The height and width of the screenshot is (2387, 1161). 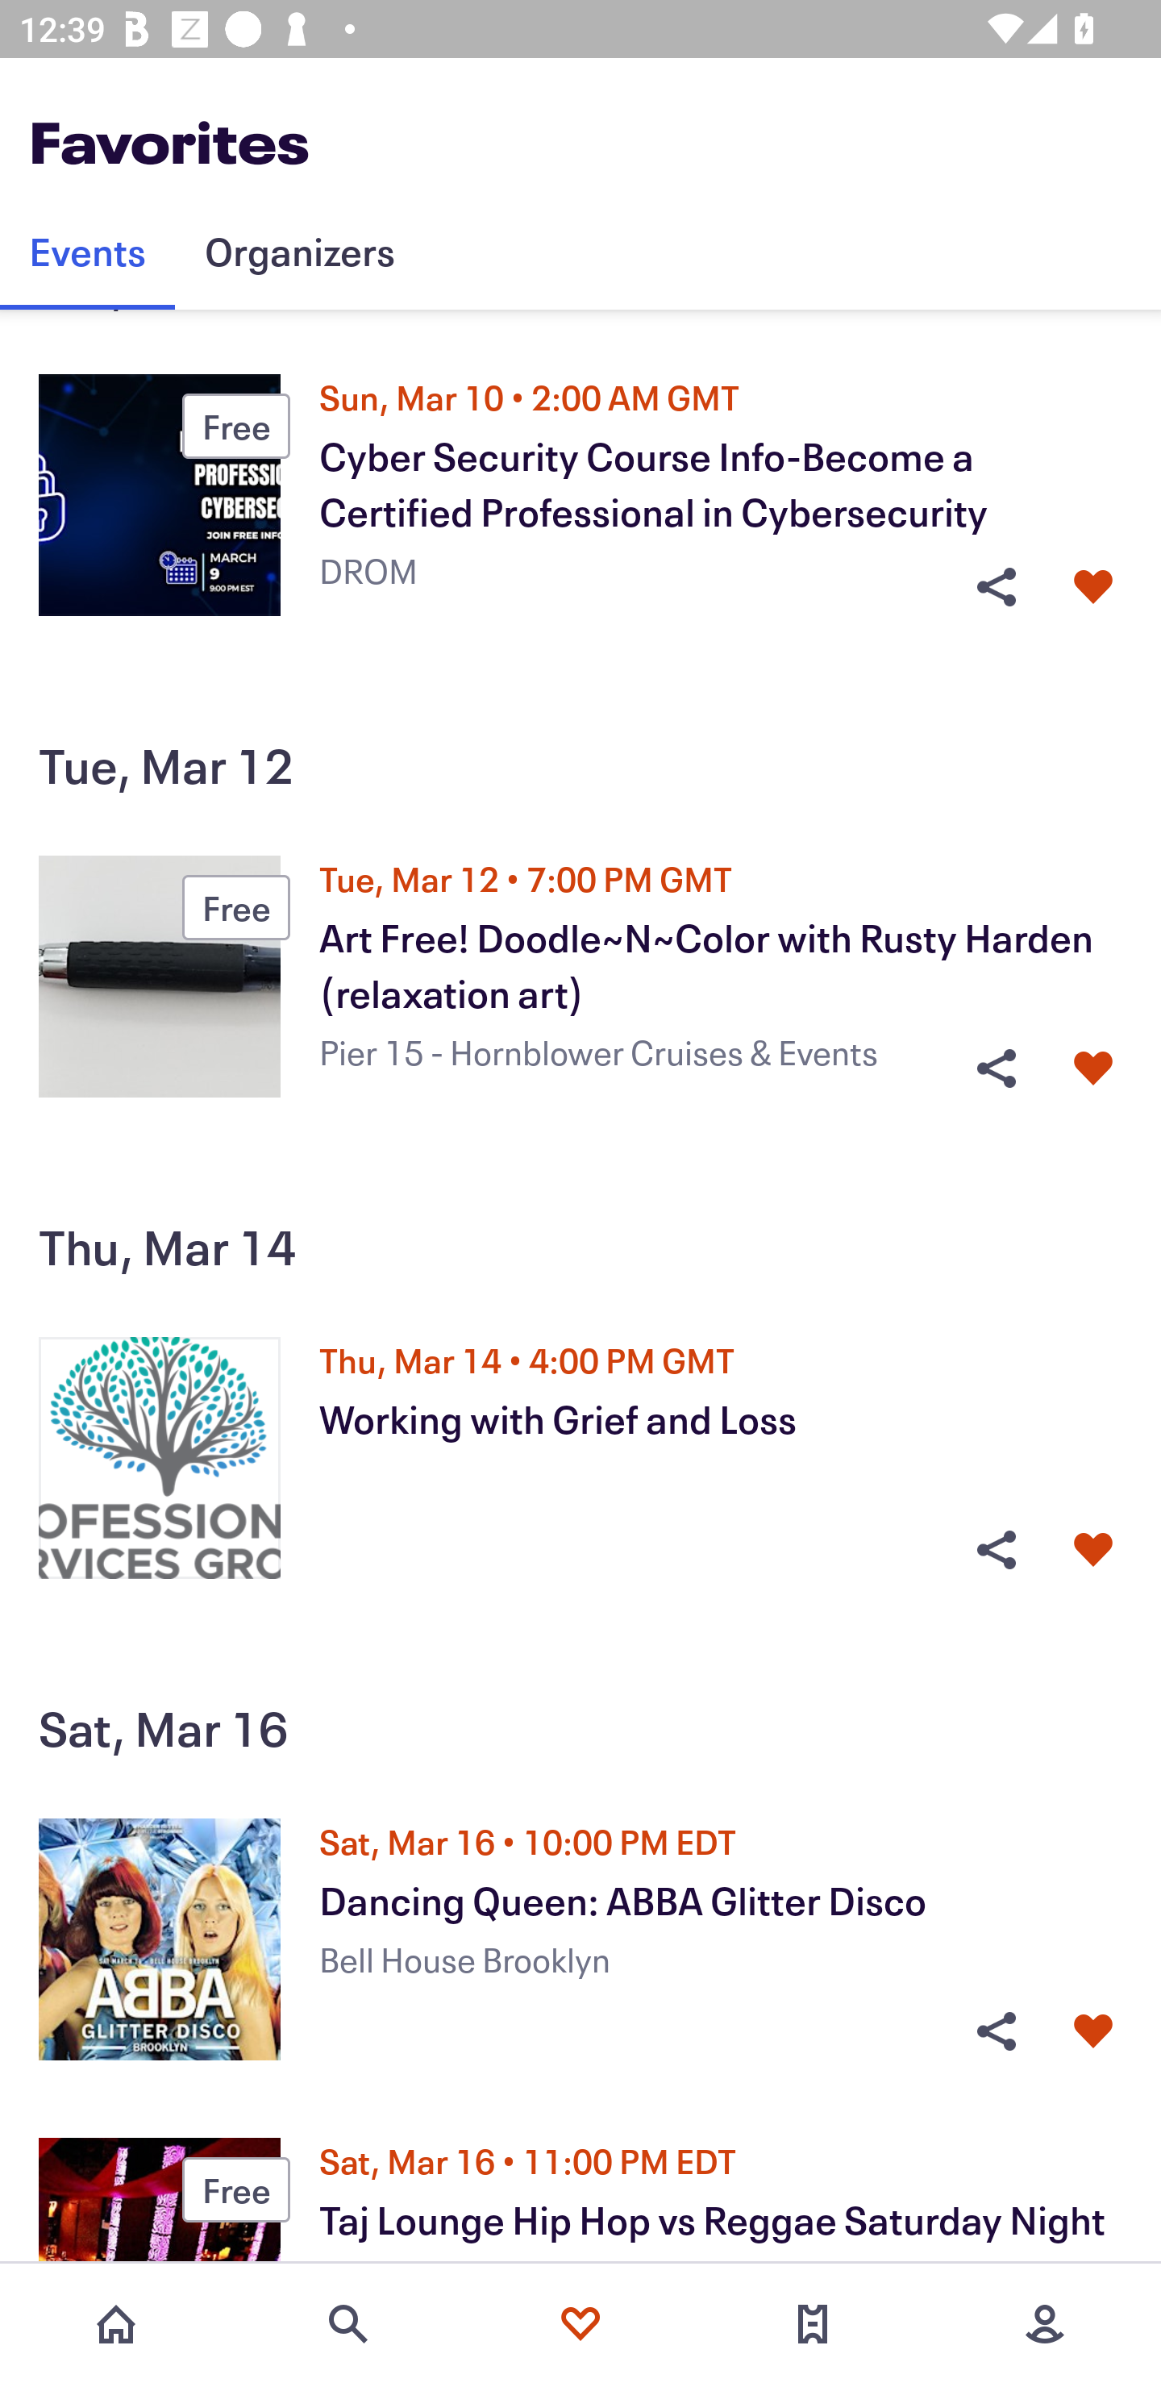 I want to click on Share Event, so click(x=996, y=1068).